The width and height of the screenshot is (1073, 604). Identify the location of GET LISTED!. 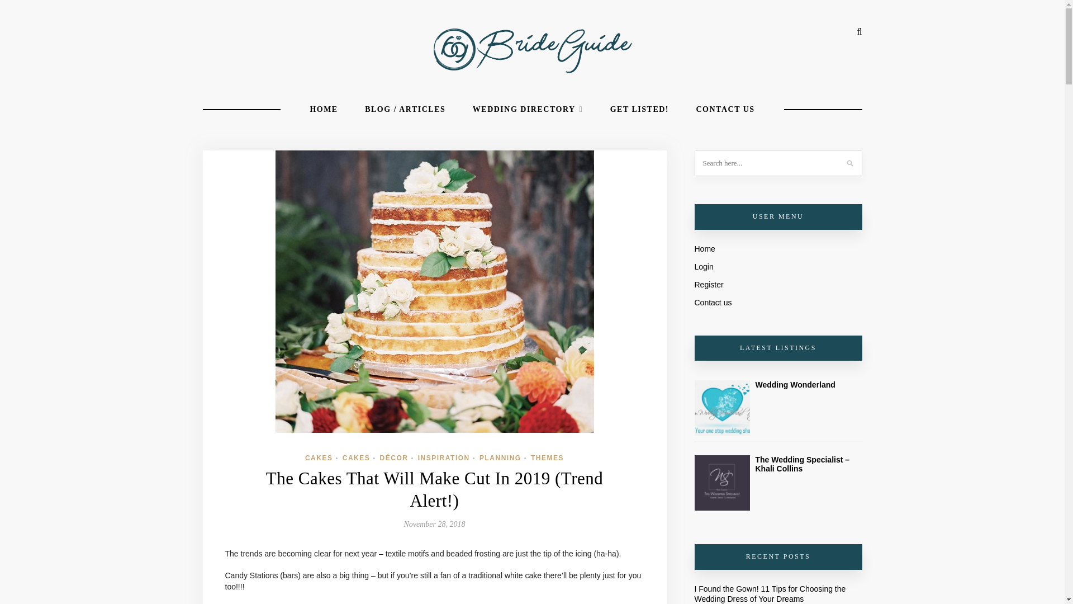
(639, 109).